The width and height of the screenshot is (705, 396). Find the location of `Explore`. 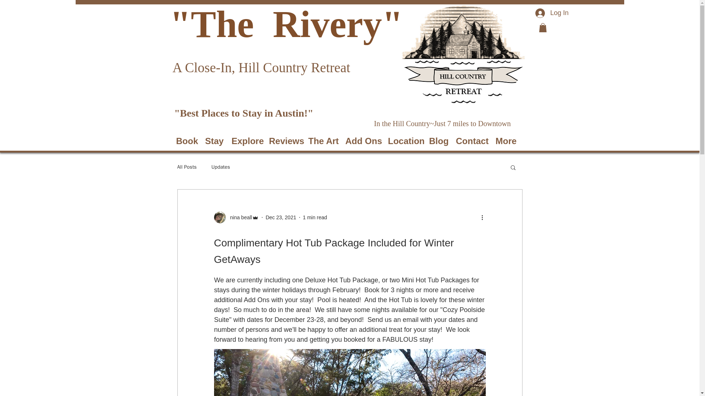

Explore is located at coordinates (245, 141).